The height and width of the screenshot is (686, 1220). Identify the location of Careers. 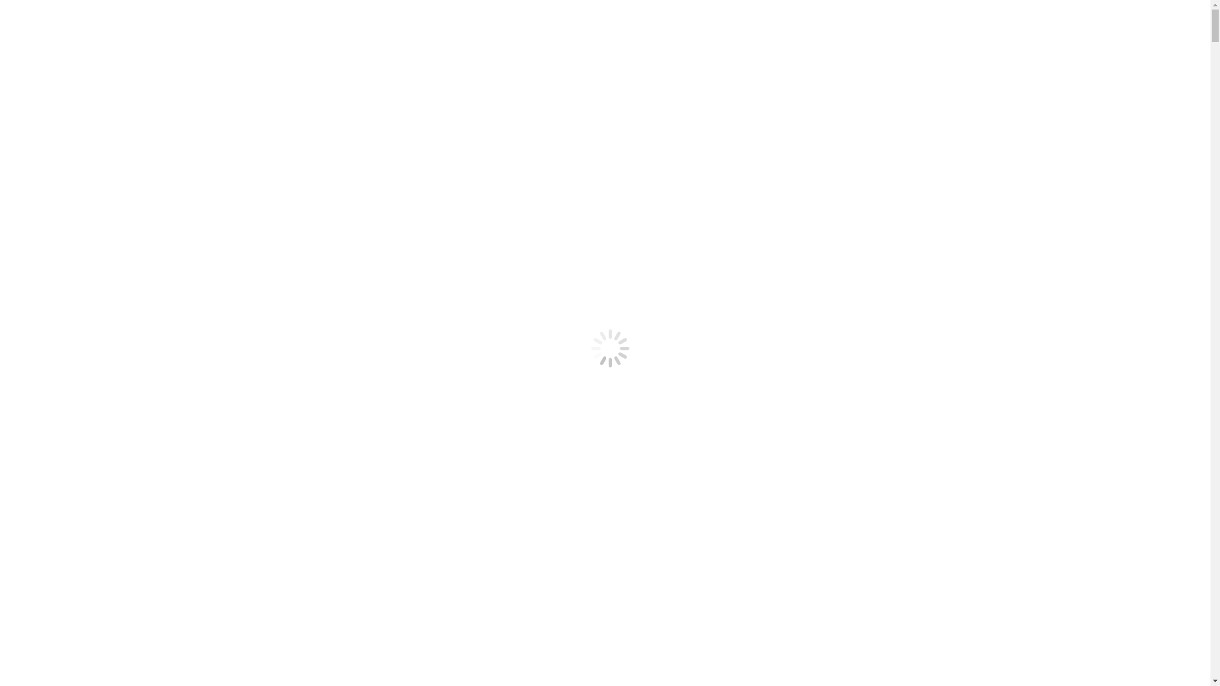
(46, 138).